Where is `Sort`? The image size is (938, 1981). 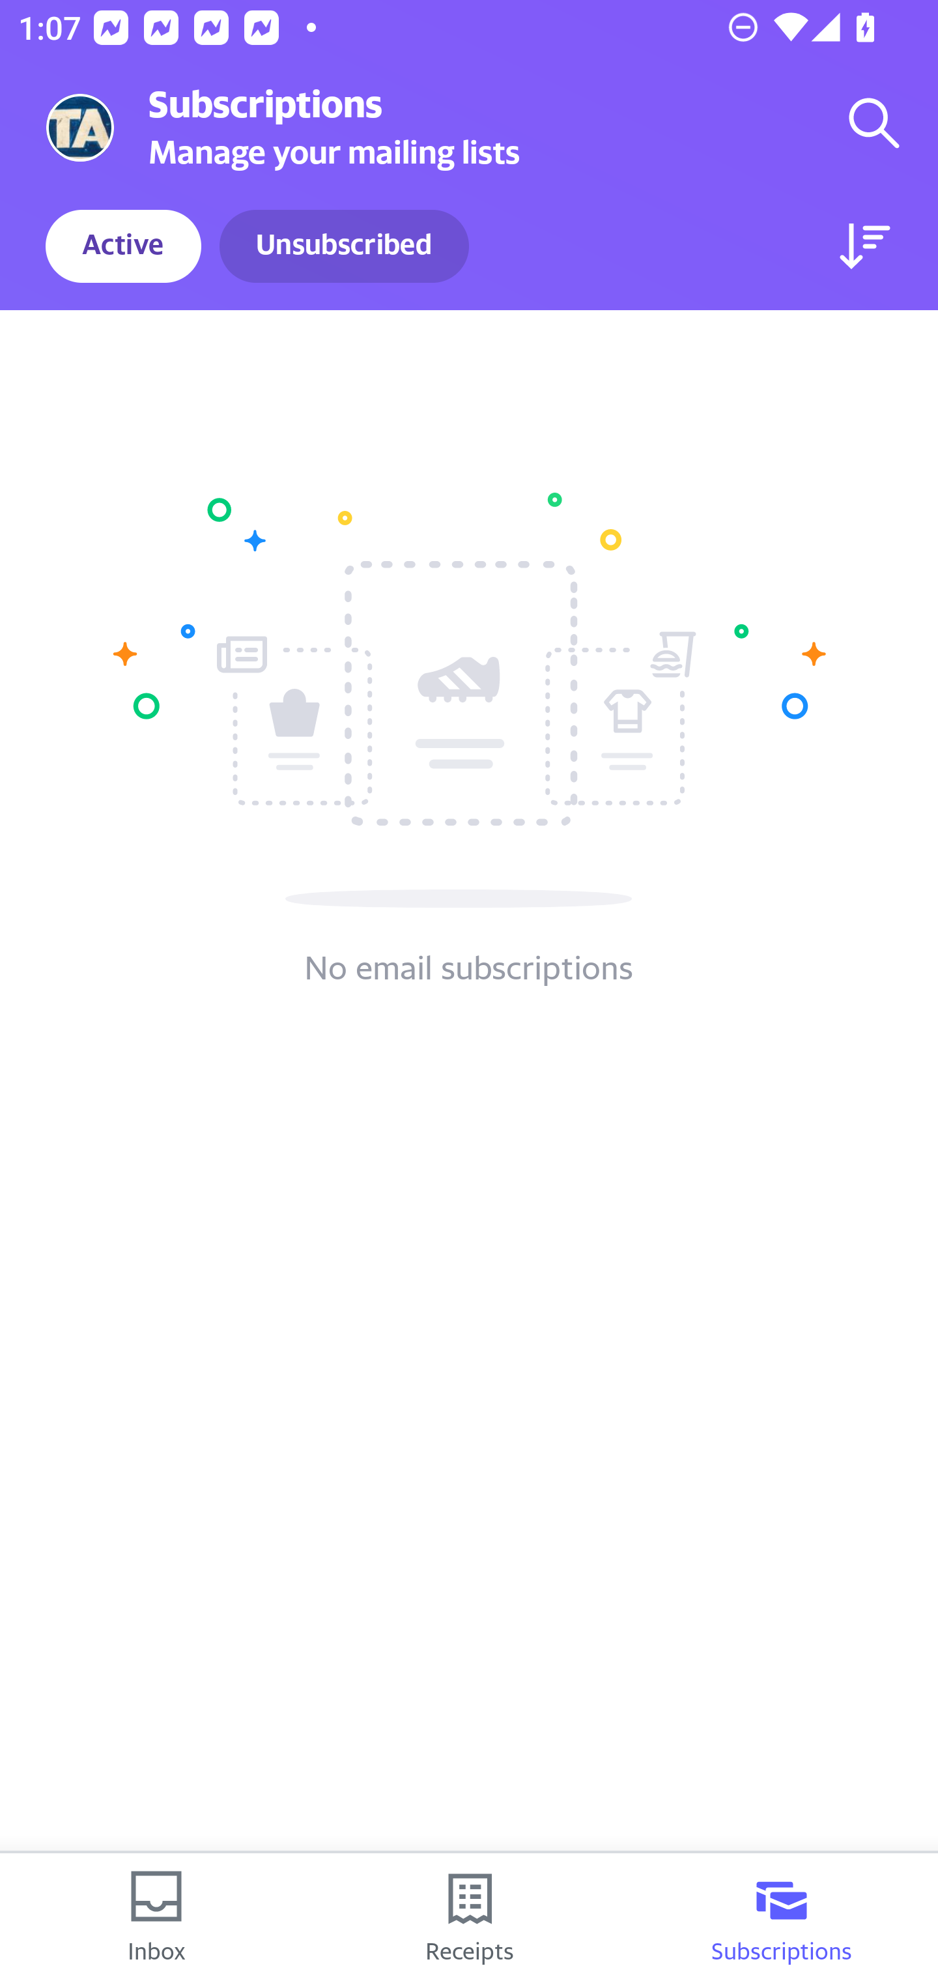 Sort is located at coordinates (865, 246).